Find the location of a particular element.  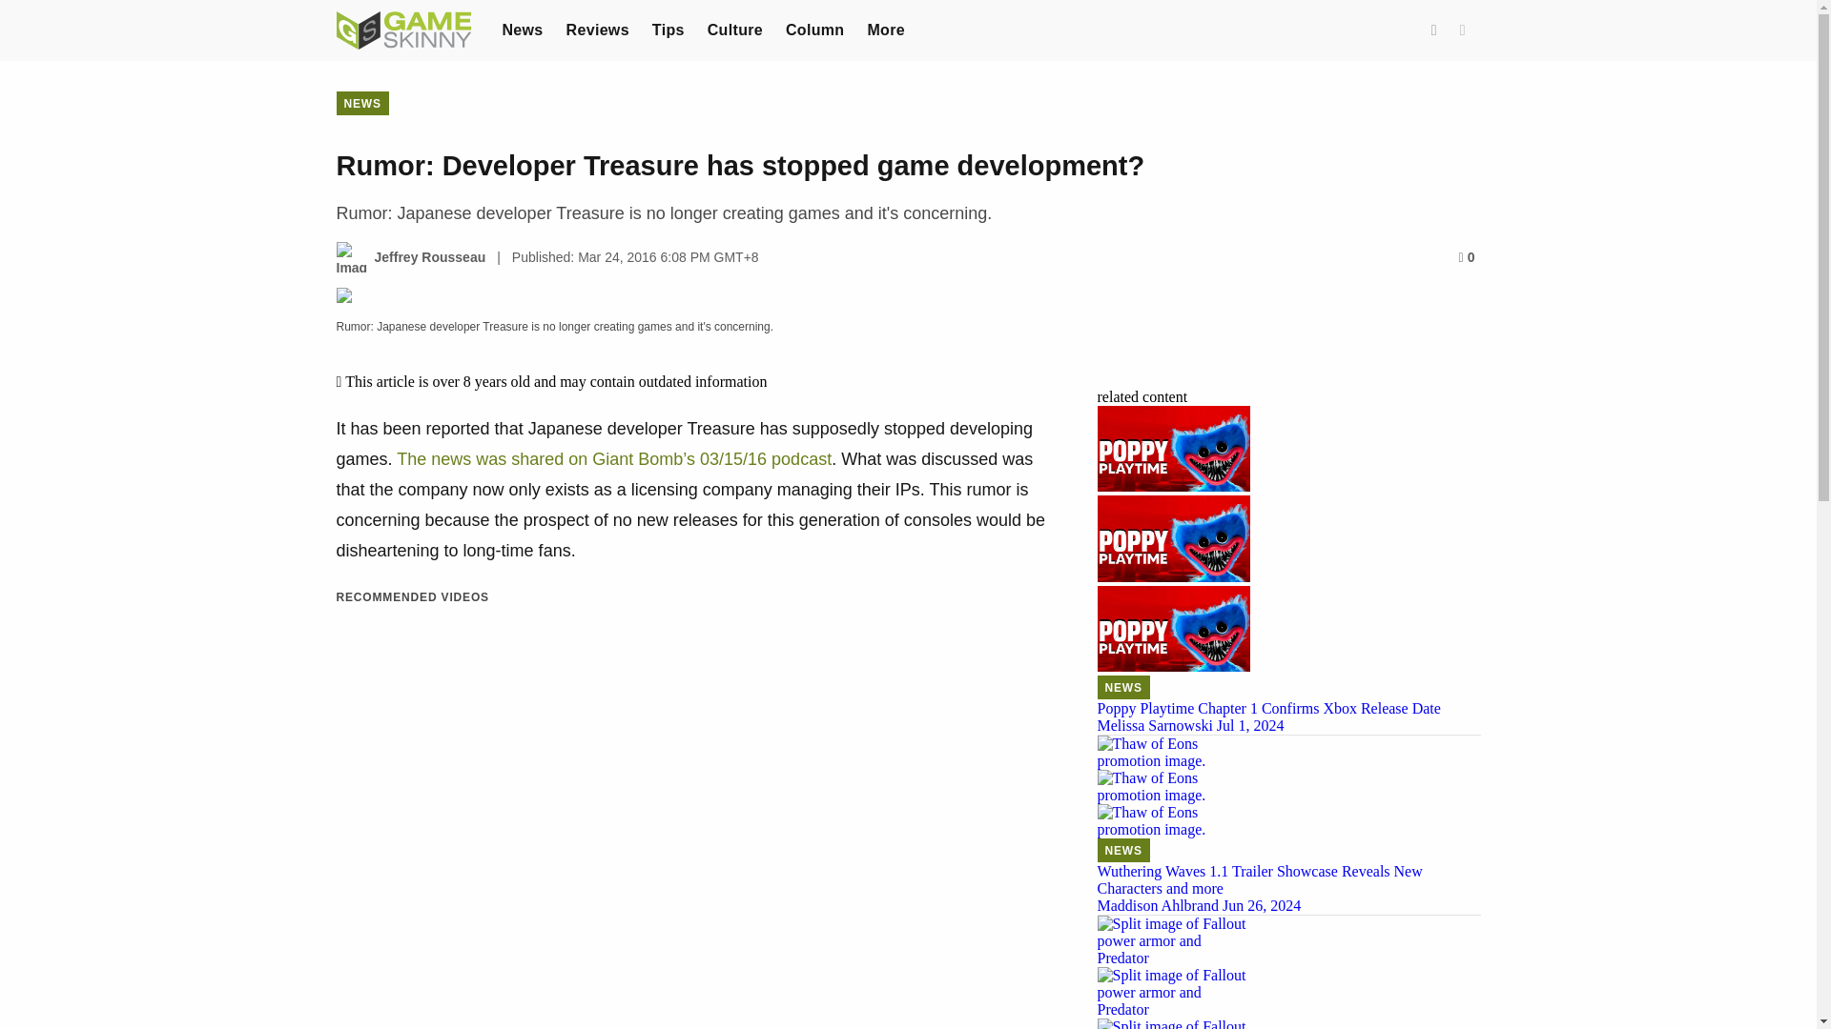

Tips is located at coordinates (668, 29).